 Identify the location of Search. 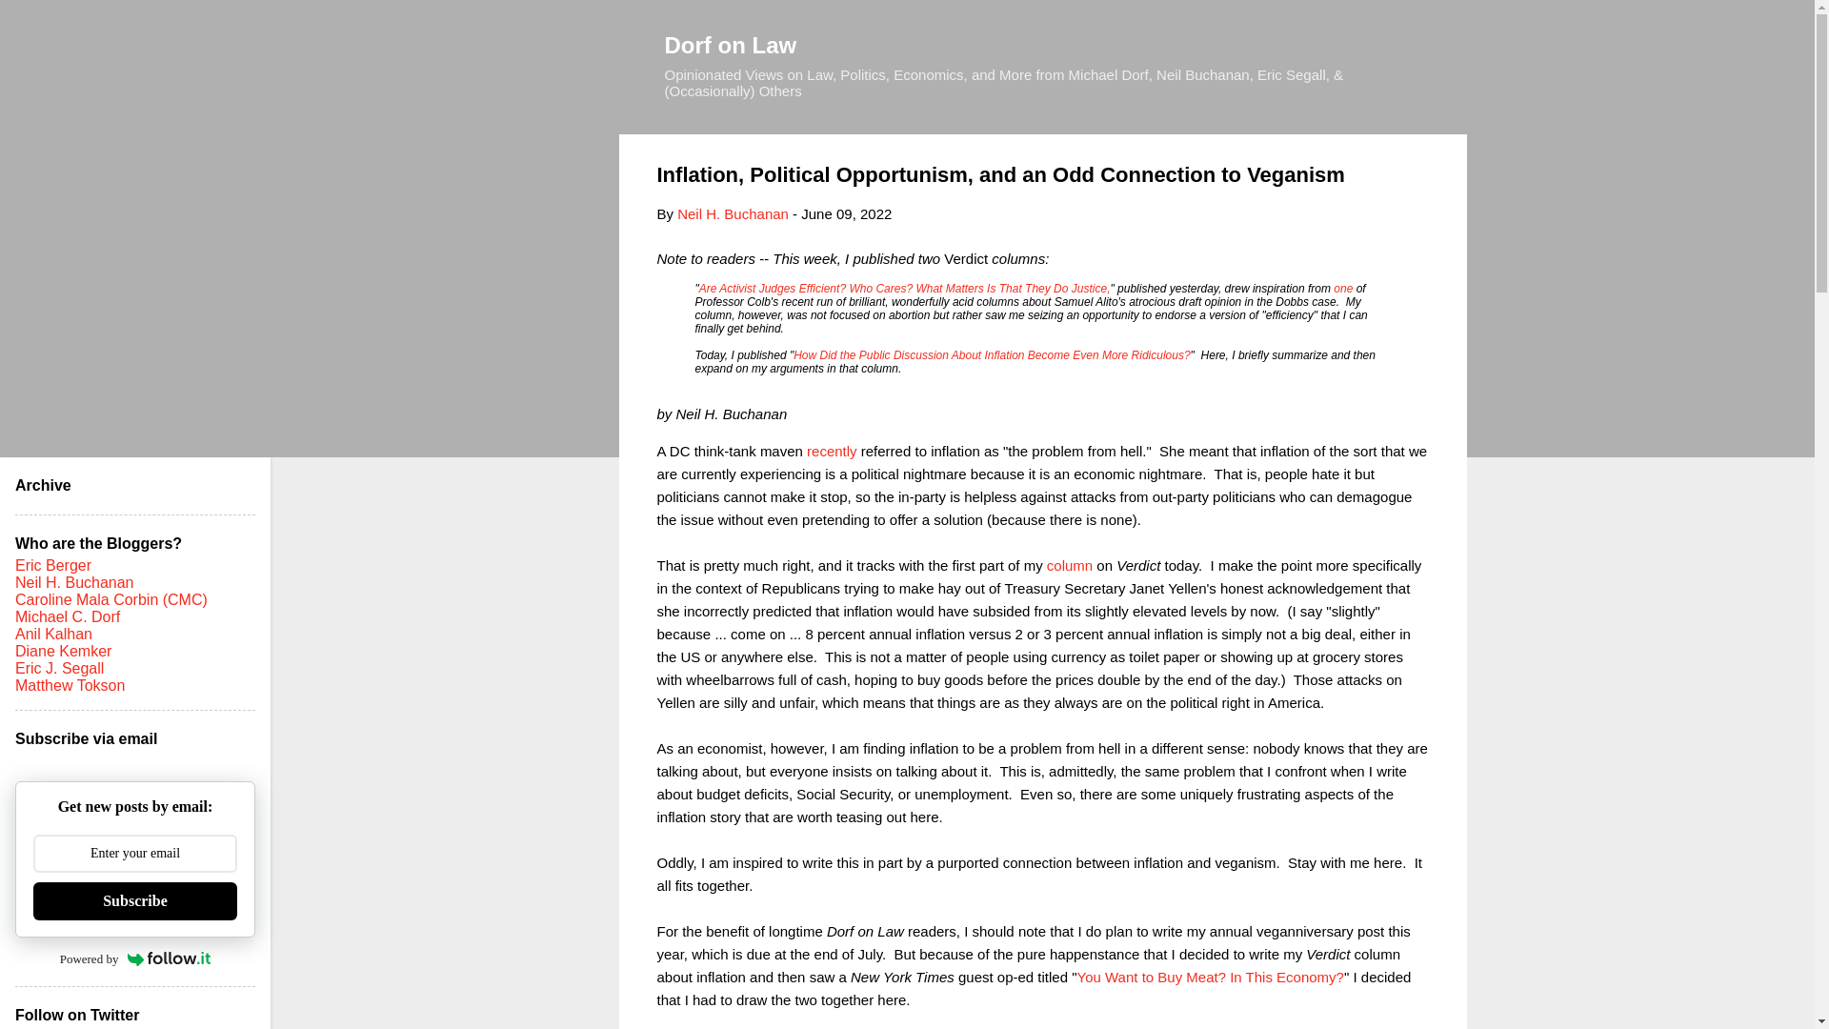
(37, 23).